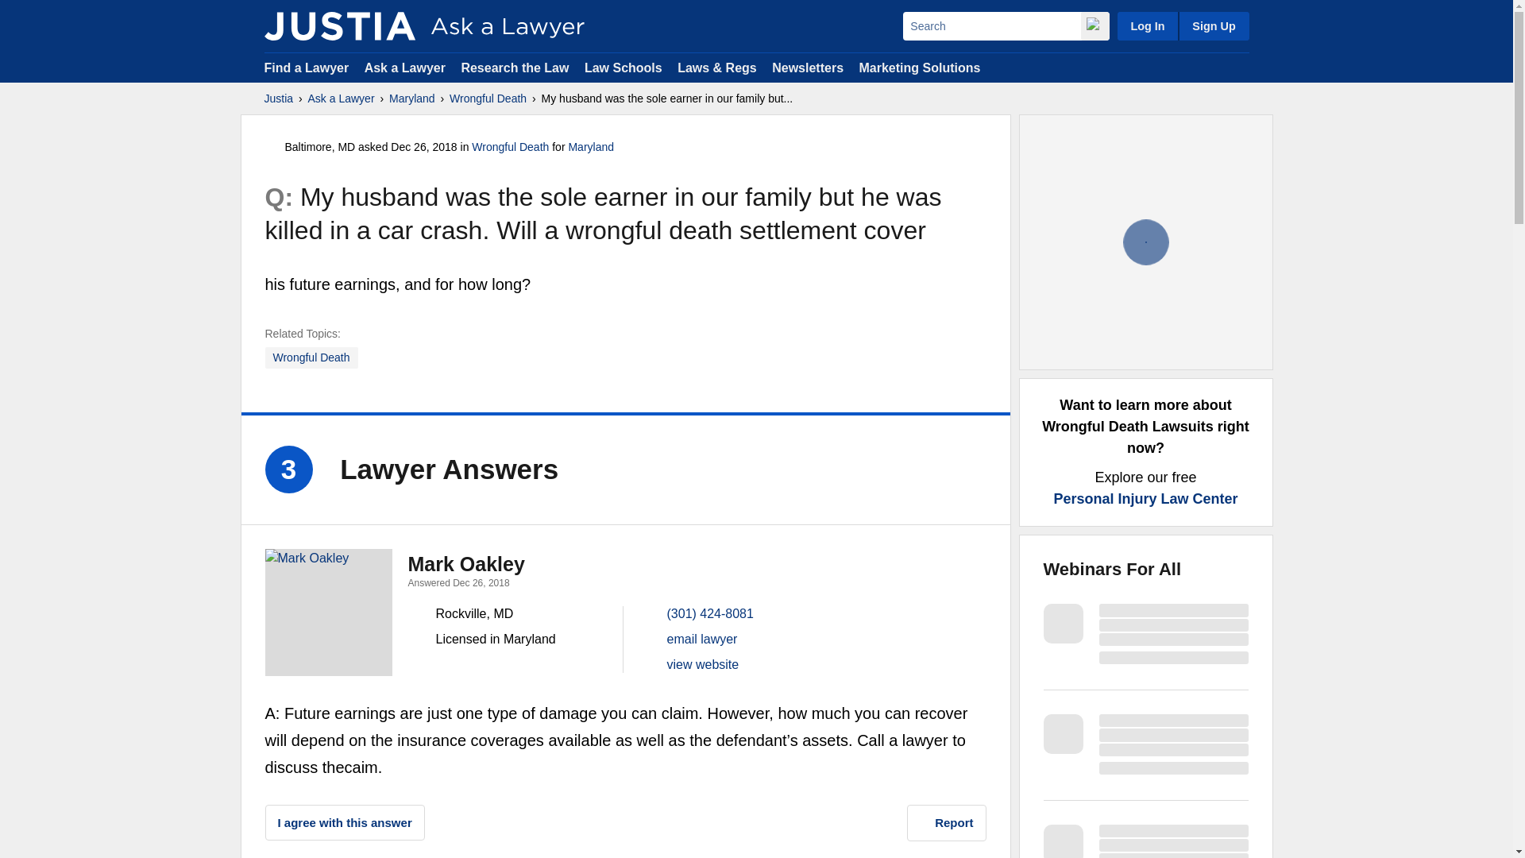 The height and width of the screenshot is (858, 1525). Describe the element at coordinates (704, 664) in the screenshot. I see `view website` at that location.